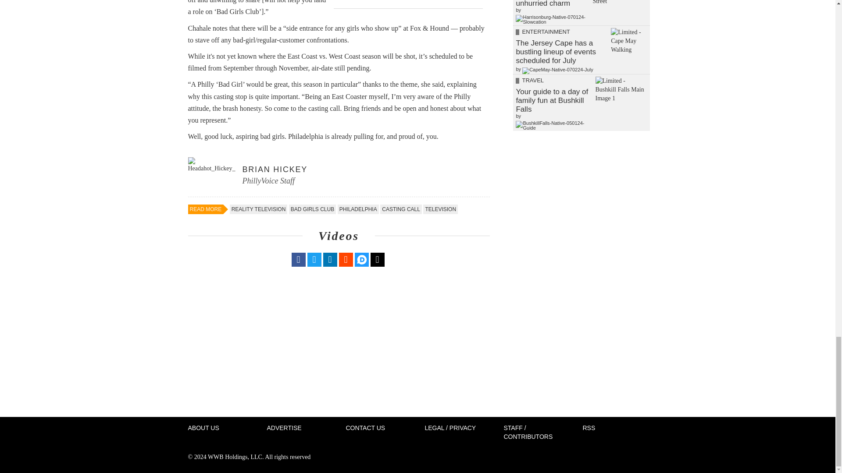  Describe the element at coordinates (314, 259) in the screenshot. I see `Twitter` at that location.